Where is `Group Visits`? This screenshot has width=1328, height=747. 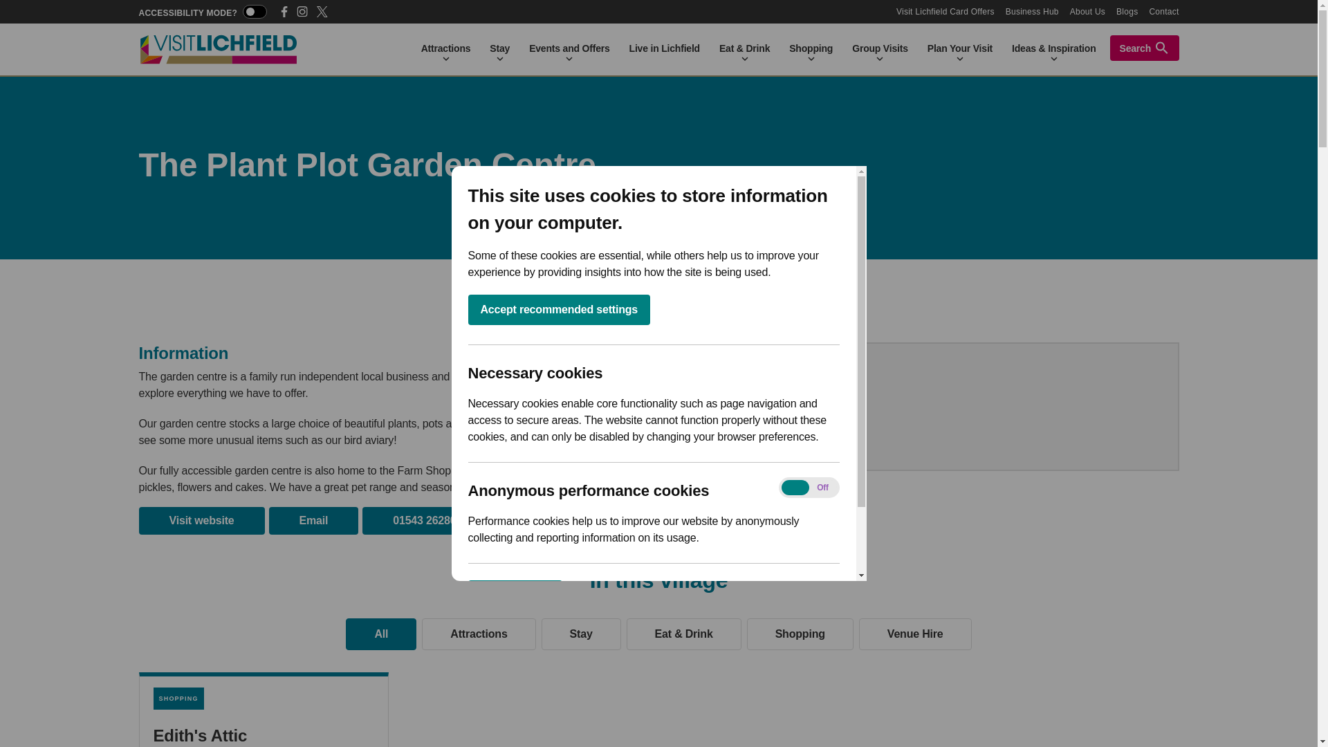
Group Visits is located at coordinates (880, 48).